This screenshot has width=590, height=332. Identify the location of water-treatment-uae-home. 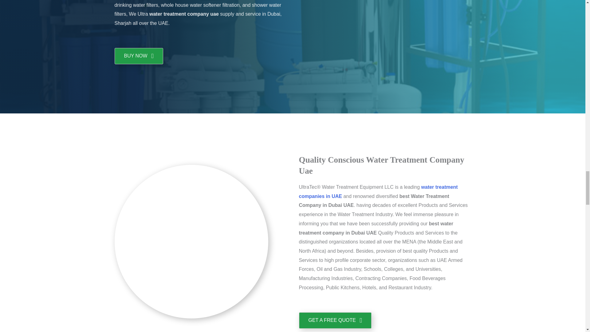
(385, 36).